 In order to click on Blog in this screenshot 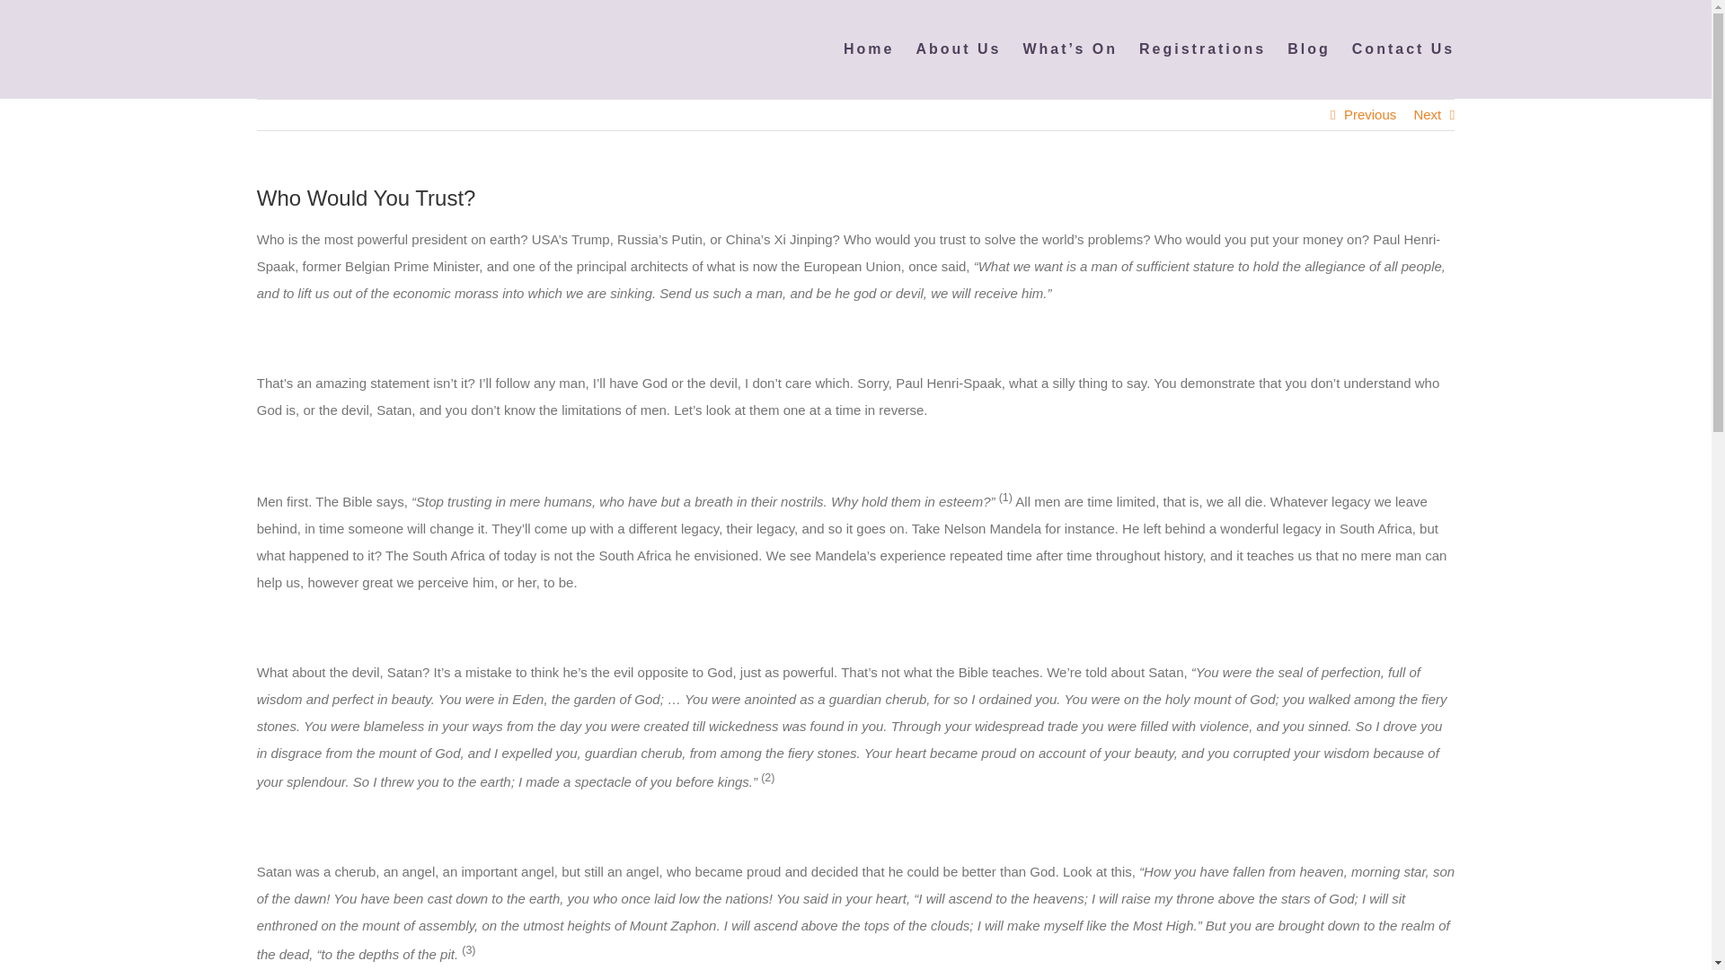, I will do `click(1308, 49)`.